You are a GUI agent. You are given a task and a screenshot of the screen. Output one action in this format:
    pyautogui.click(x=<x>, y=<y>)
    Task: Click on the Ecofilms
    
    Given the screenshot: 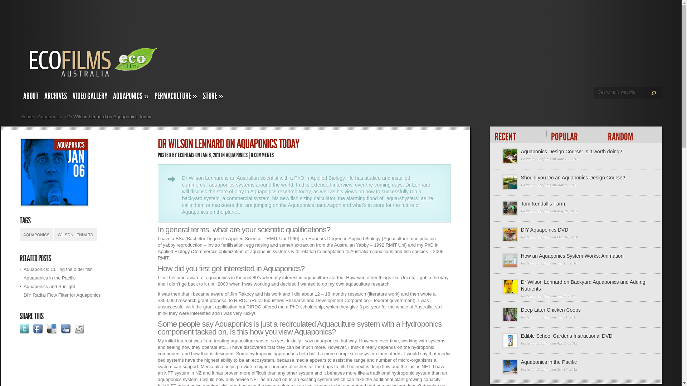 What is the action you would take?
    pyautogui.click(x=544, y=185)
    